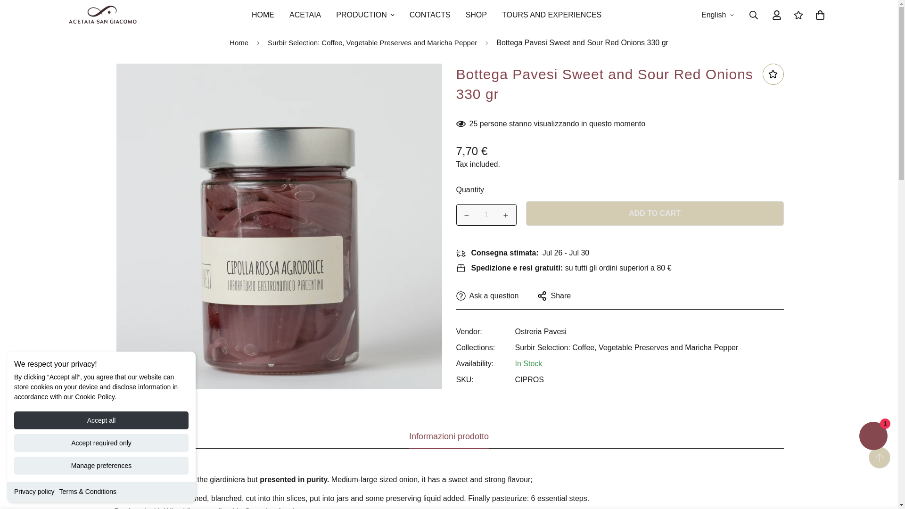  What do you see at coordinates (551, 15) in the screenshot?
I see `Accept required only` at bounding box center [551, 15].